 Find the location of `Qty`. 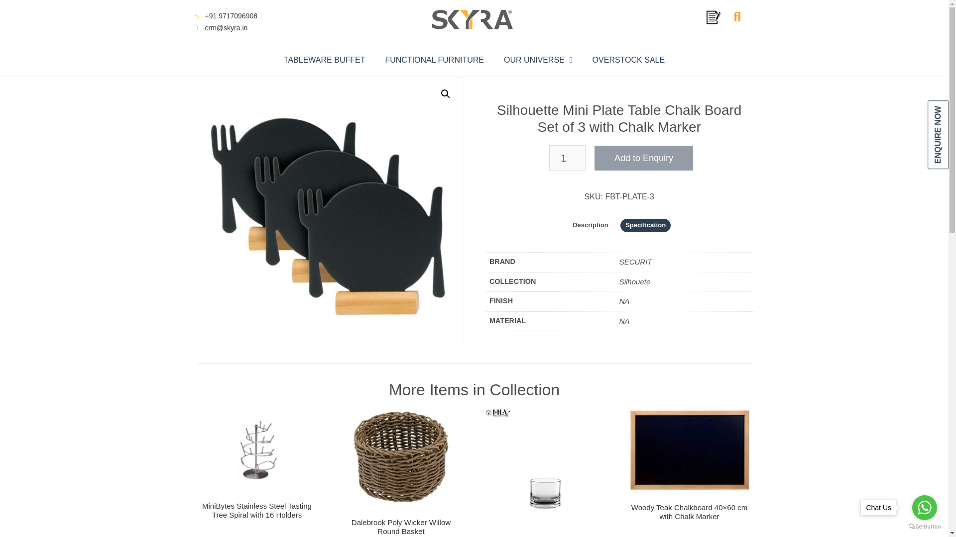

Qty is located at coordinates (567, 158).